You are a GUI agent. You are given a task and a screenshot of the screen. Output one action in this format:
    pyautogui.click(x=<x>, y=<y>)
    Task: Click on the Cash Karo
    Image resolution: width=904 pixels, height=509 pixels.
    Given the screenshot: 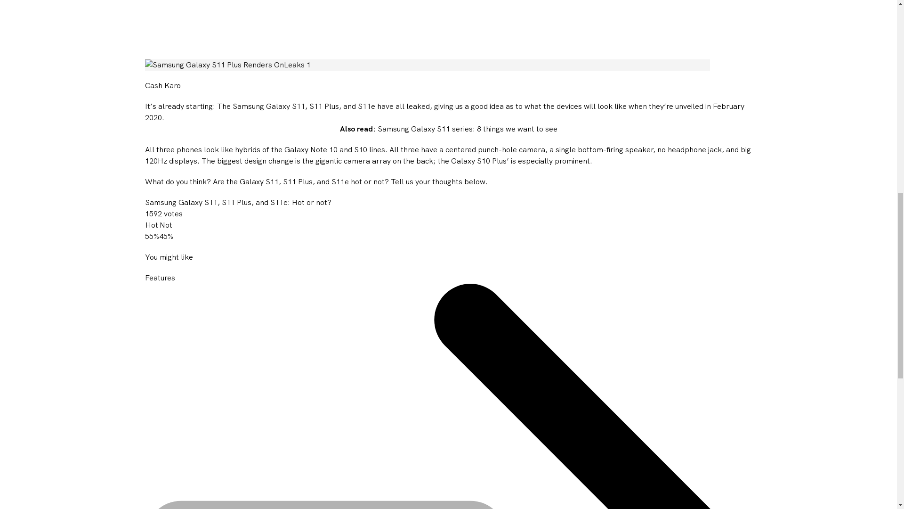 What is the action you would take?
    pyautogui.click(x=163, y=86)
    